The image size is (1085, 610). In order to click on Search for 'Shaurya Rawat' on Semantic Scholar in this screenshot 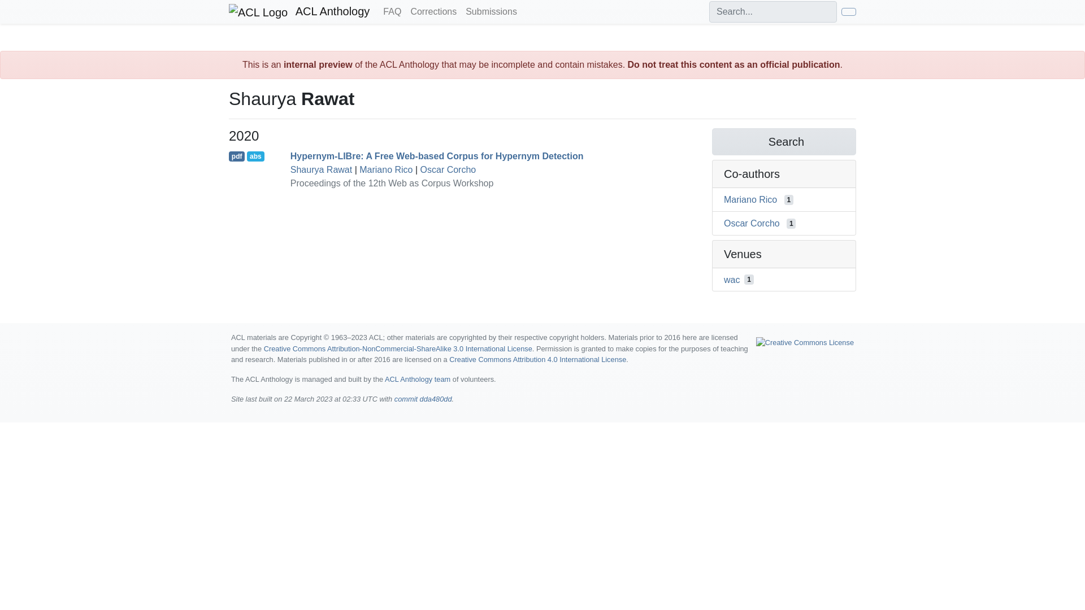, I will do `click(783, 141)`.